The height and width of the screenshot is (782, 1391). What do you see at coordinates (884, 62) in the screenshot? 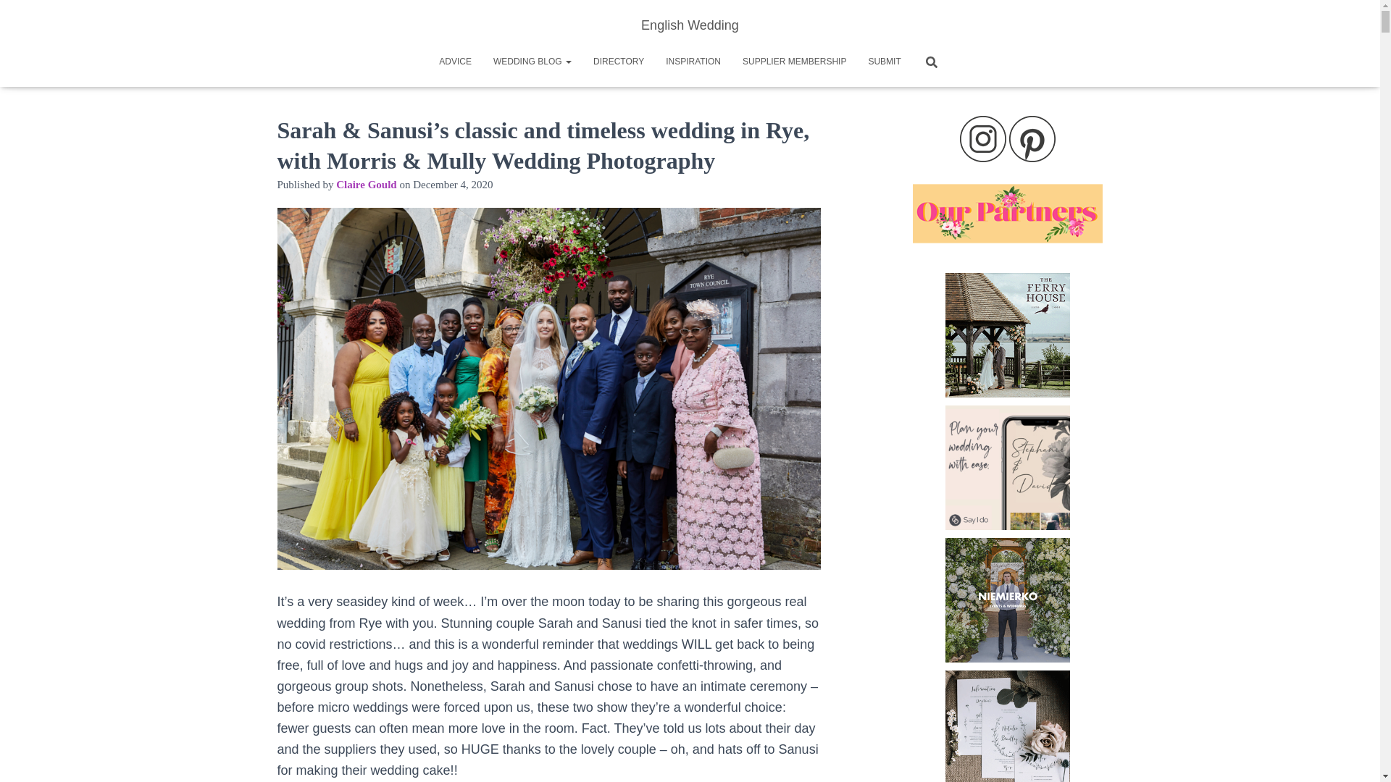
I see `SUBMIT` at bounding box center [884, 62].